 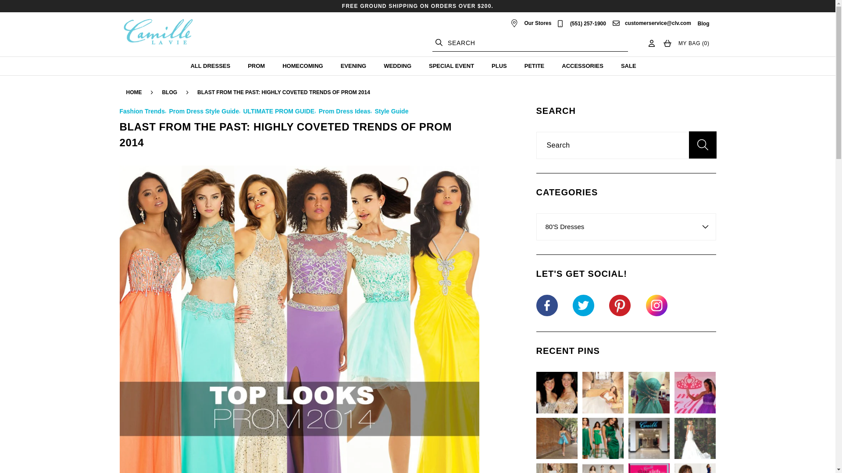 I want to click on Click here for Phone, so click(x=588, y=24).